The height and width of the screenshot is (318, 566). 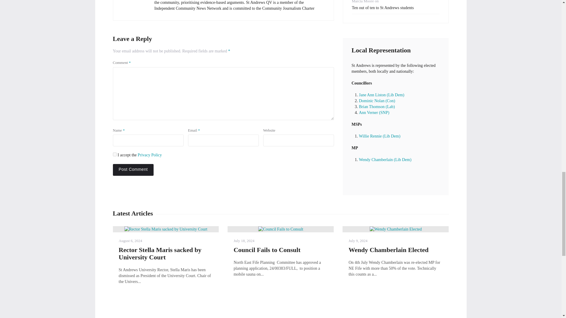 I want to click on 1, so click(x=114, y=154).